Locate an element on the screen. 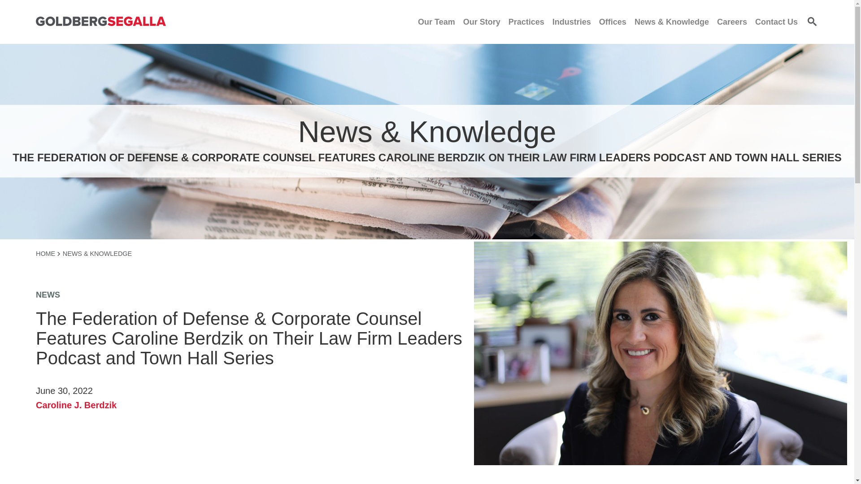  Careers is located at coordinates (732, 22).